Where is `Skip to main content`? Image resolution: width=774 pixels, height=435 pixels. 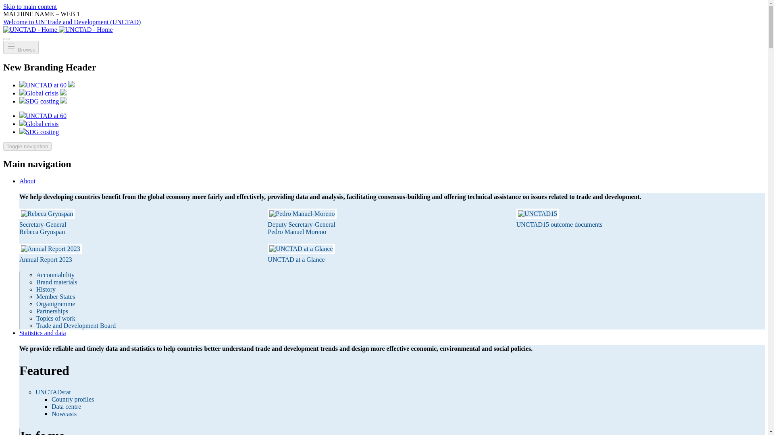 Skip to main content is located at coordinates (30, 6).